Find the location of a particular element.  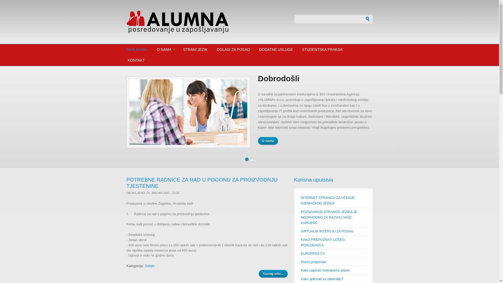

EUROPASS CV is located at coordinates (313, 254).